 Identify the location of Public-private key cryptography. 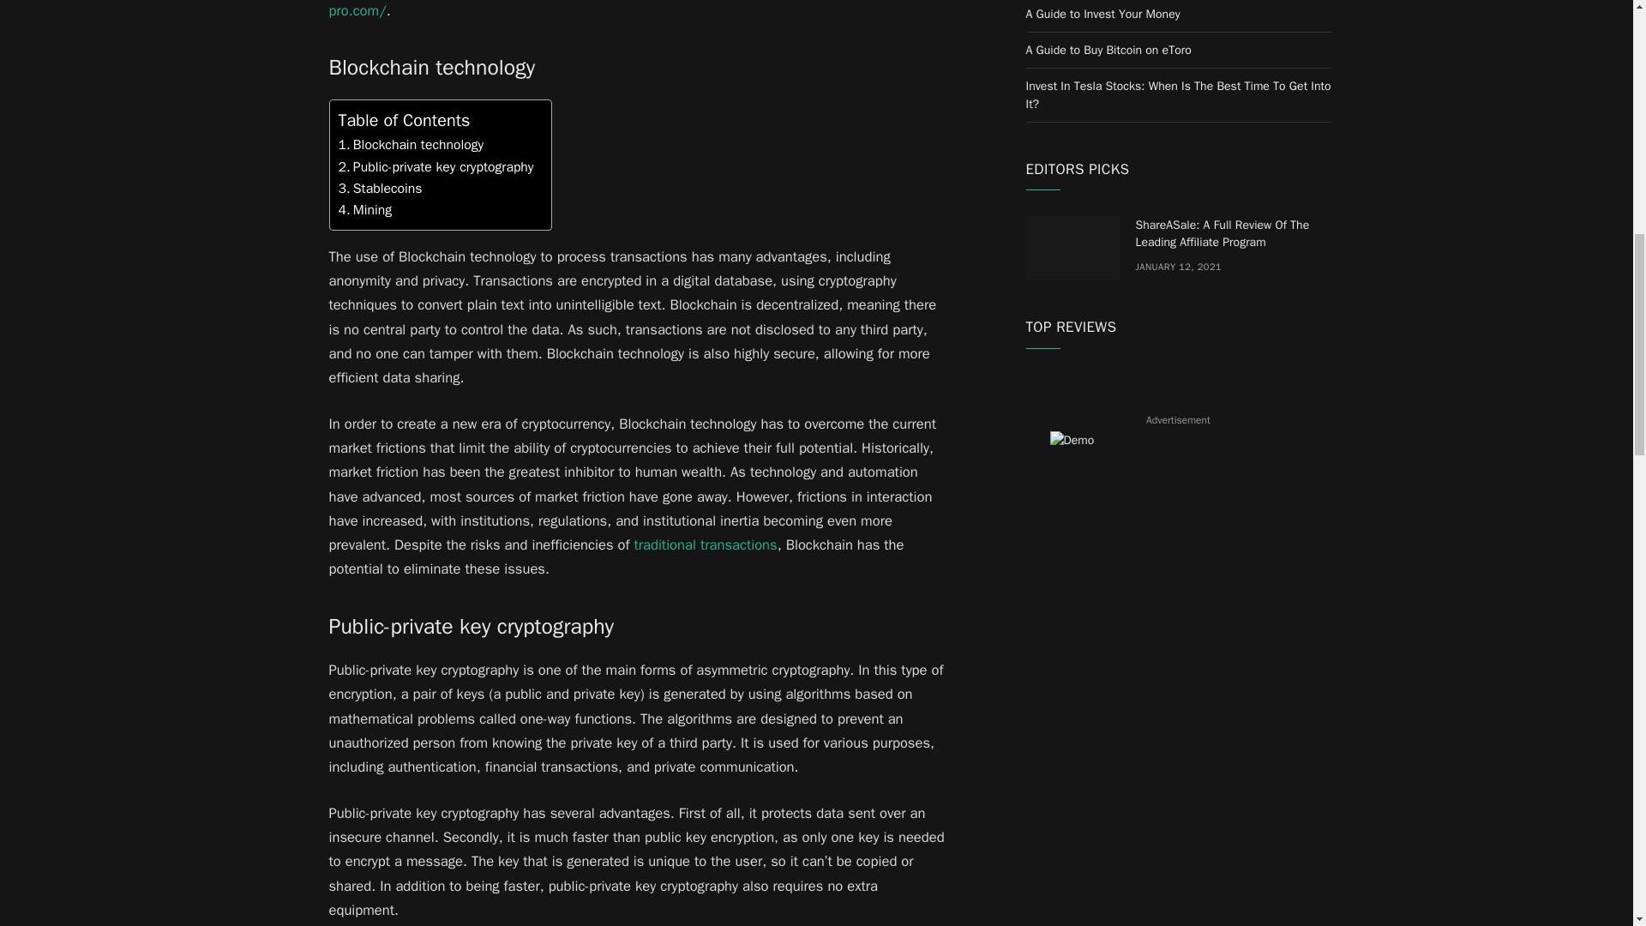
(443, 166).